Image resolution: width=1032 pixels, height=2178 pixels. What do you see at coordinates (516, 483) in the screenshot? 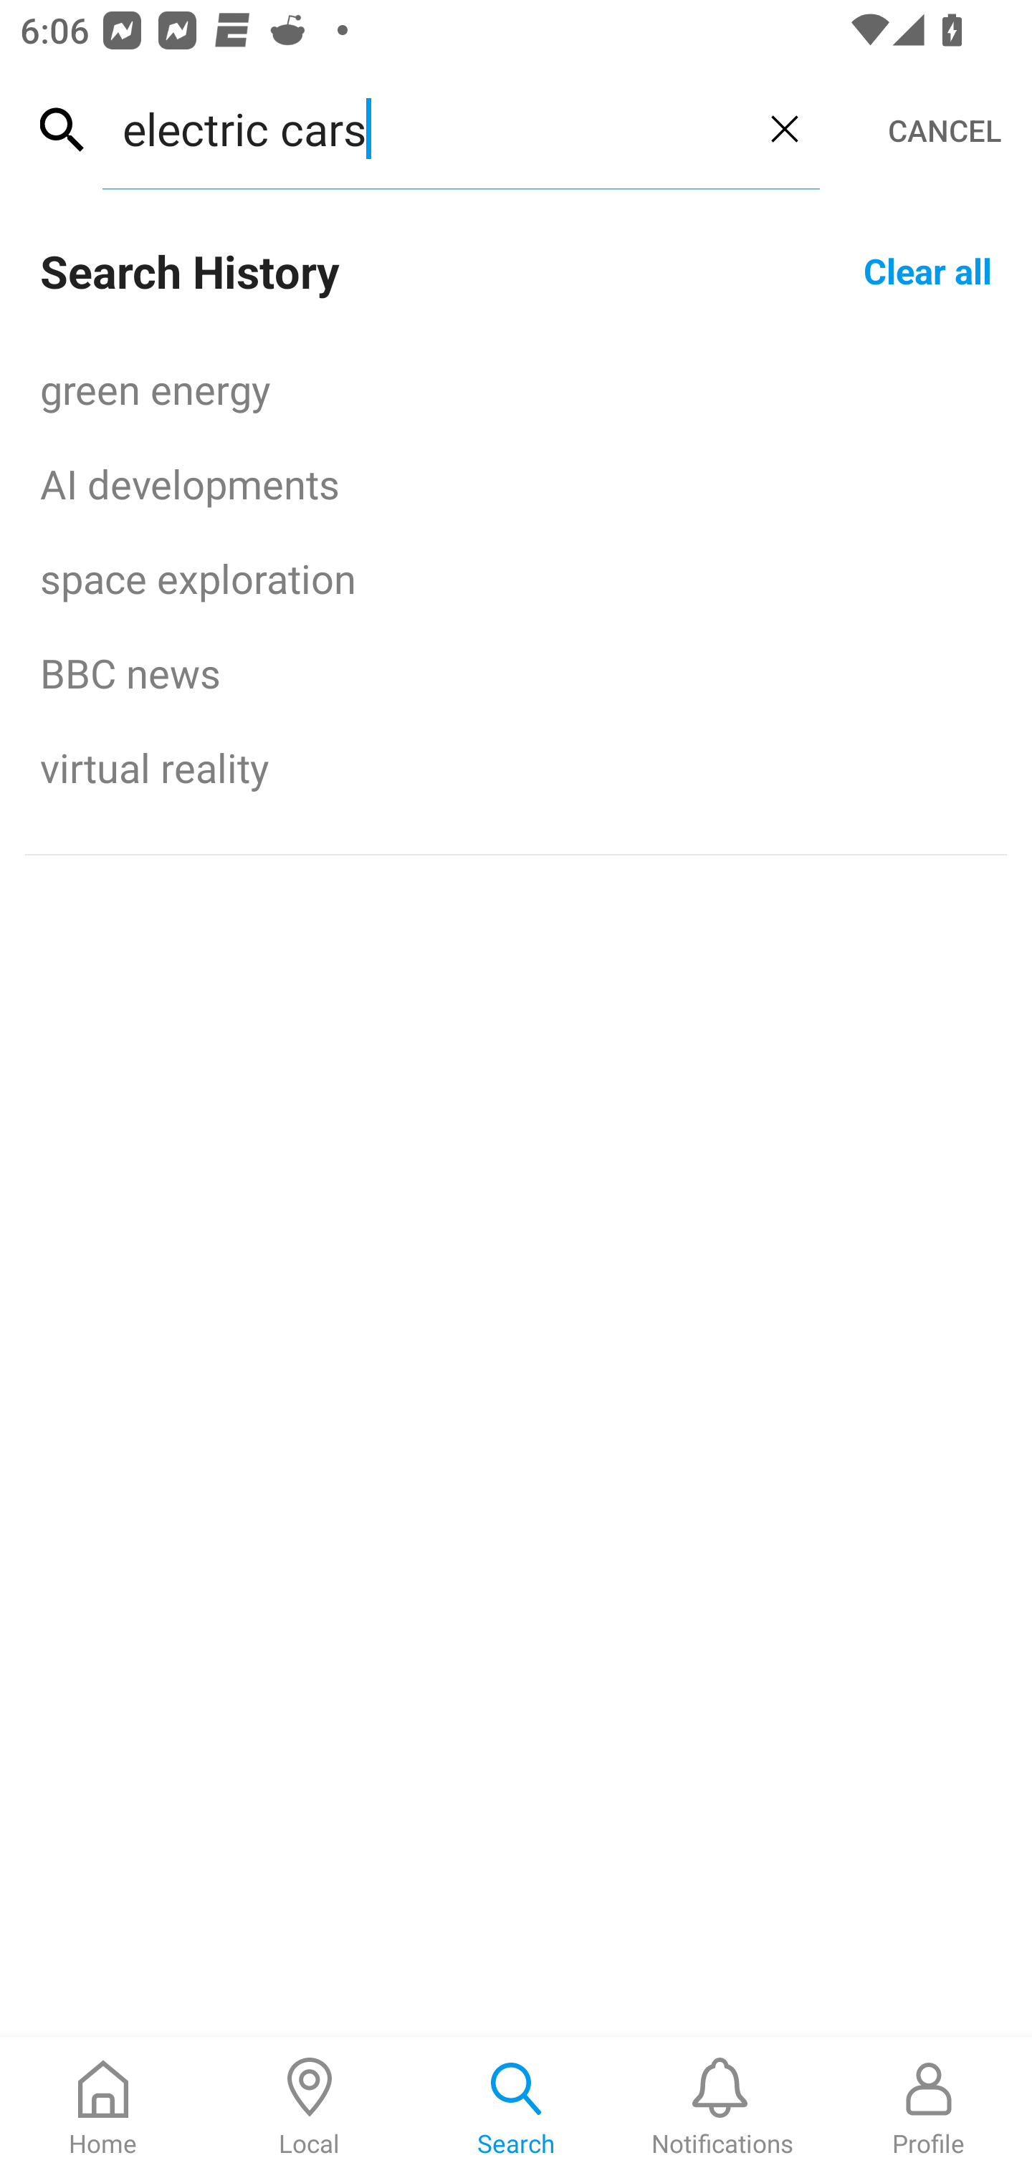
I see `AI developments` at bounding box center [516, 483].